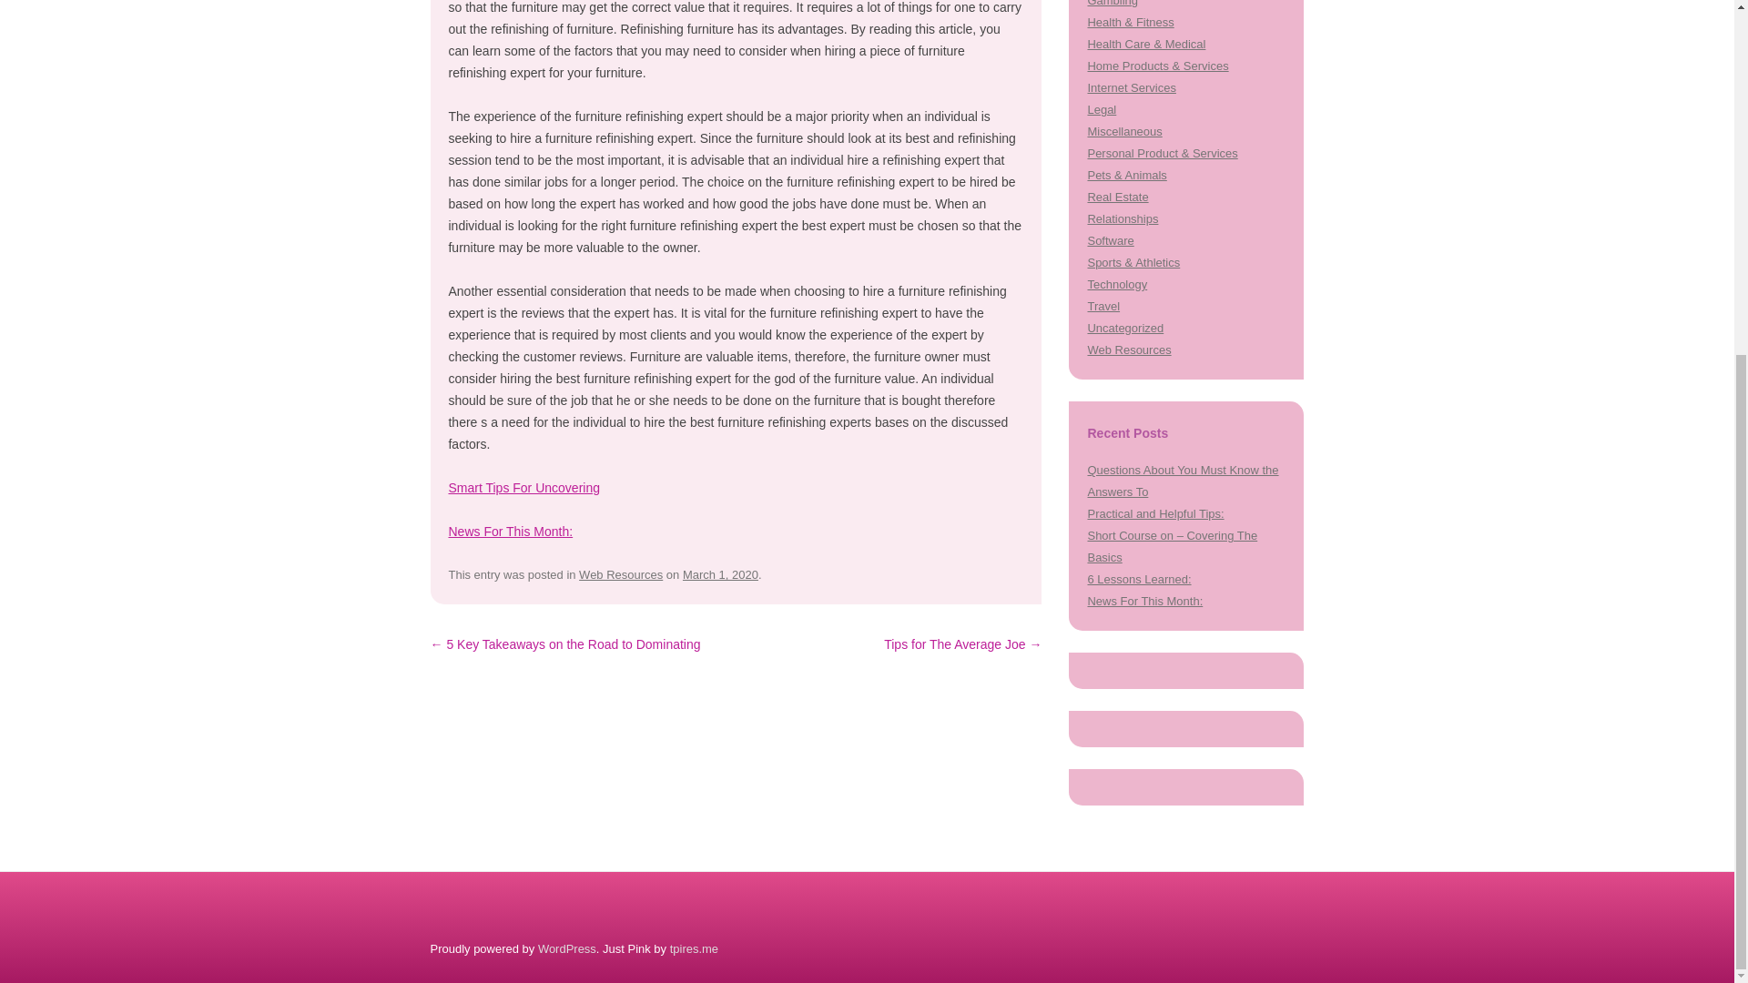 This screenshot has width=1748, height=983. I want to click on Travel, so click(1103, 306).